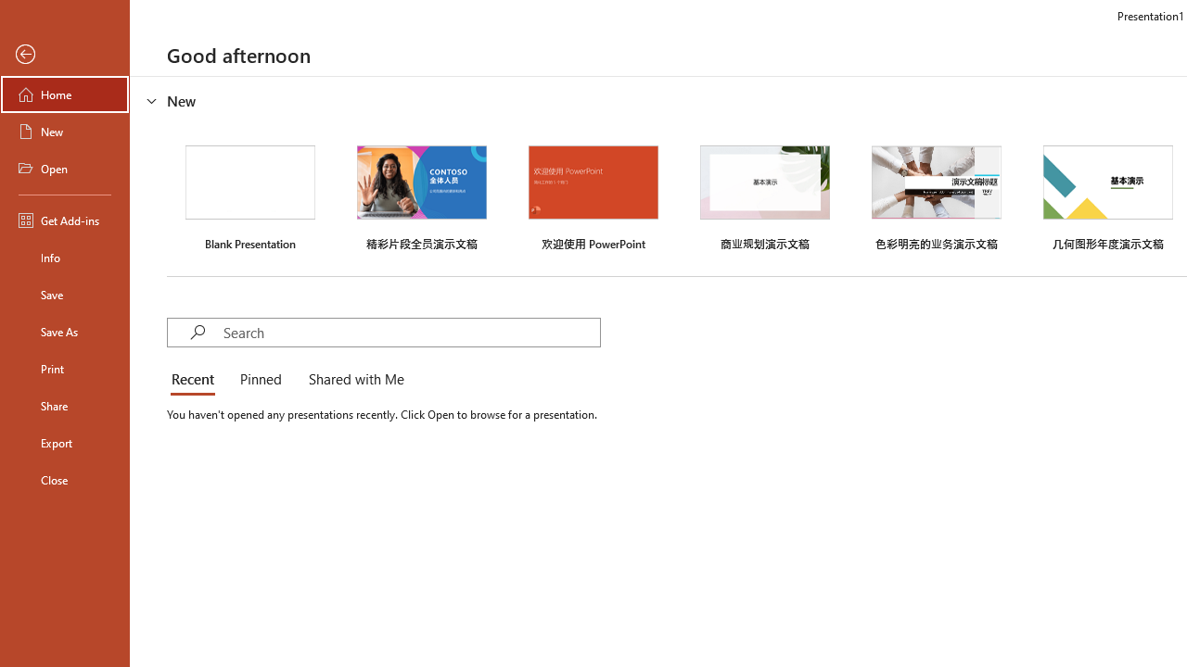 The width and height of the screenshot is (1187, 667). I want to click on Blank Presentation, so click(250, 195).